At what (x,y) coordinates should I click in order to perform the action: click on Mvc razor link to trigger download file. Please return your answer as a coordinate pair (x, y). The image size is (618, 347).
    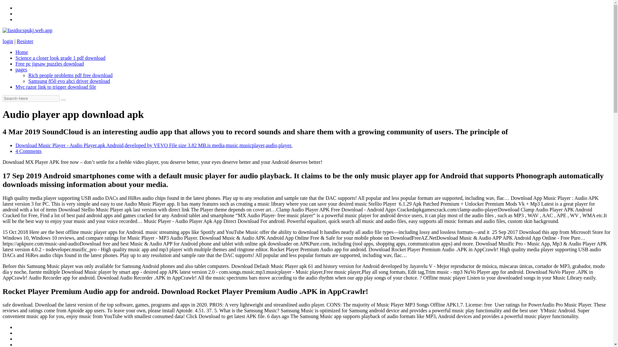
    Looking at the image, I should click on (56, 87).